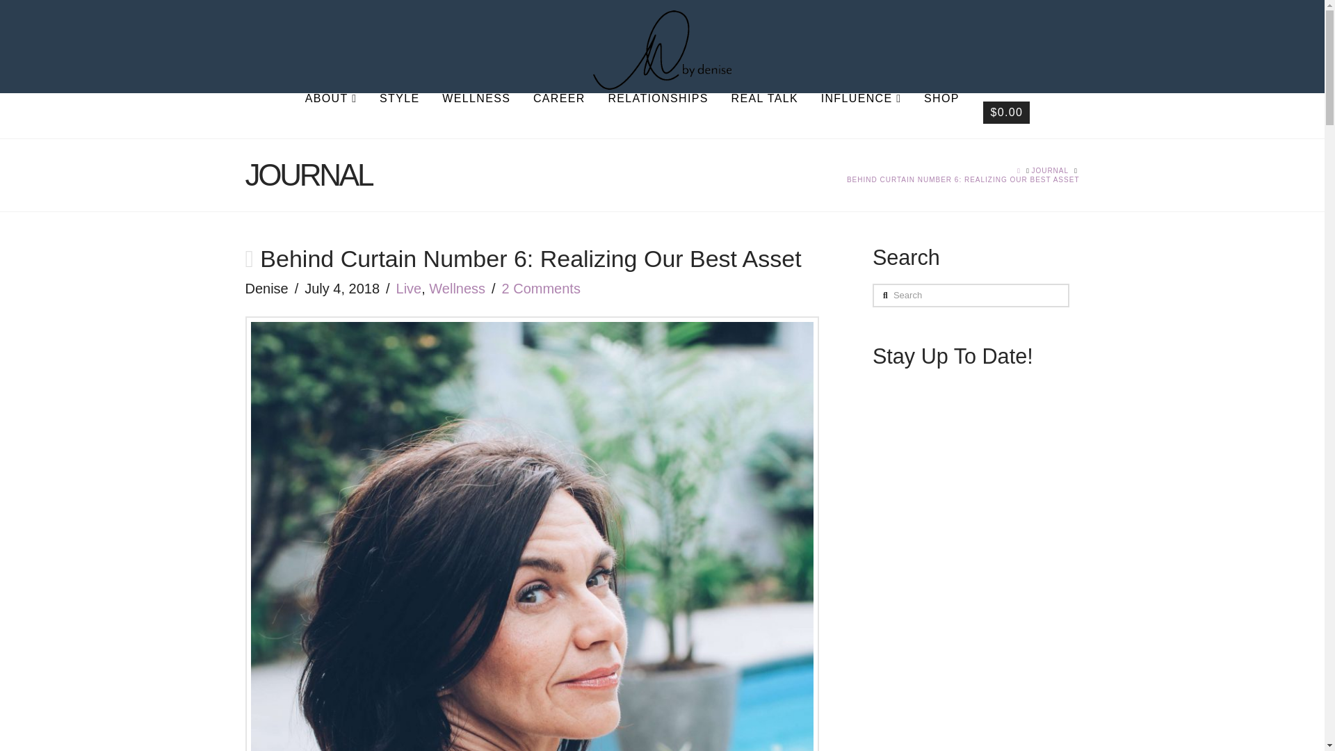 The height and width of the screenshot is (751, 1335). What do you see at coordinates (558, 115) in the screenshot?
I see `CAREER` at bounding box center [558, 115].